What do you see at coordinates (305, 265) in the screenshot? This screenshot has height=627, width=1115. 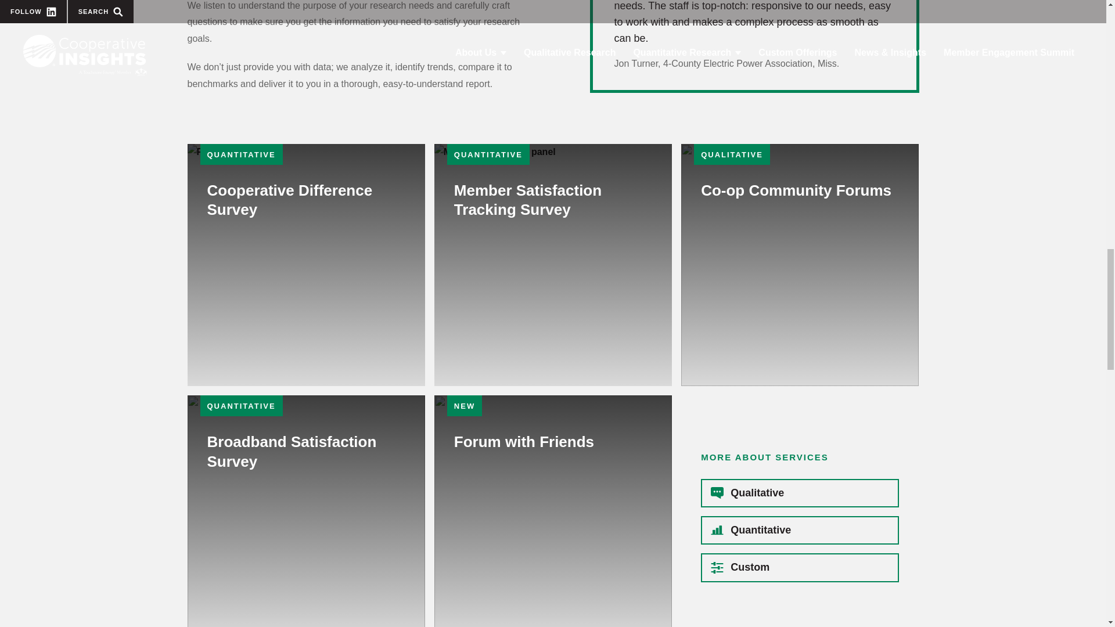 I see `Quantitative` at bounding box center [305, 265].